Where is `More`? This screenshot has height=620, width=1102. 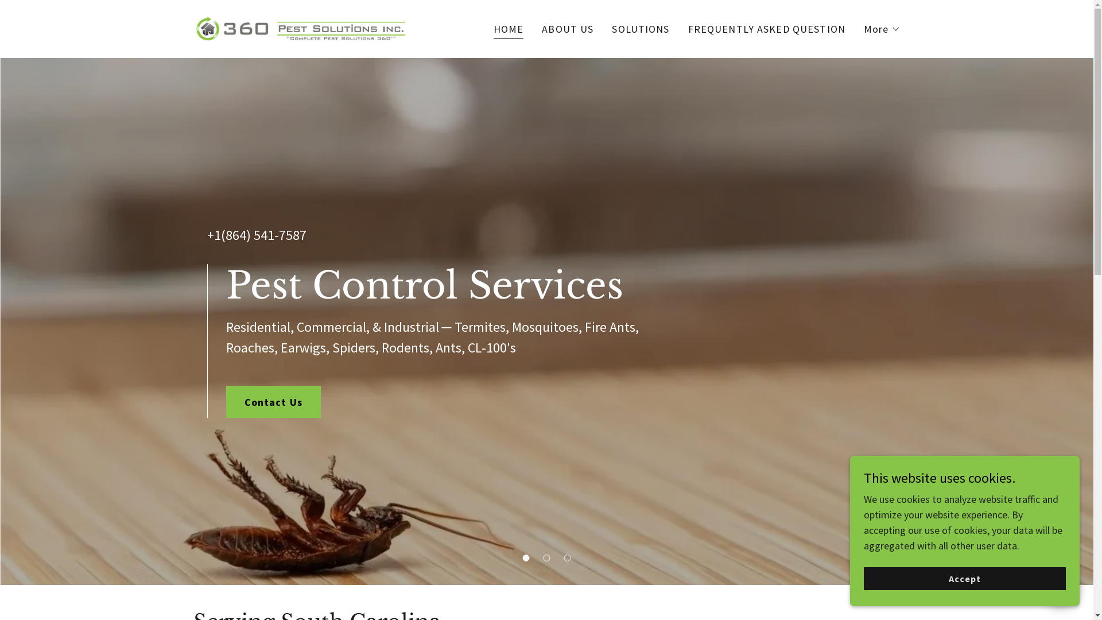 More is located at coordinates (882, 29).